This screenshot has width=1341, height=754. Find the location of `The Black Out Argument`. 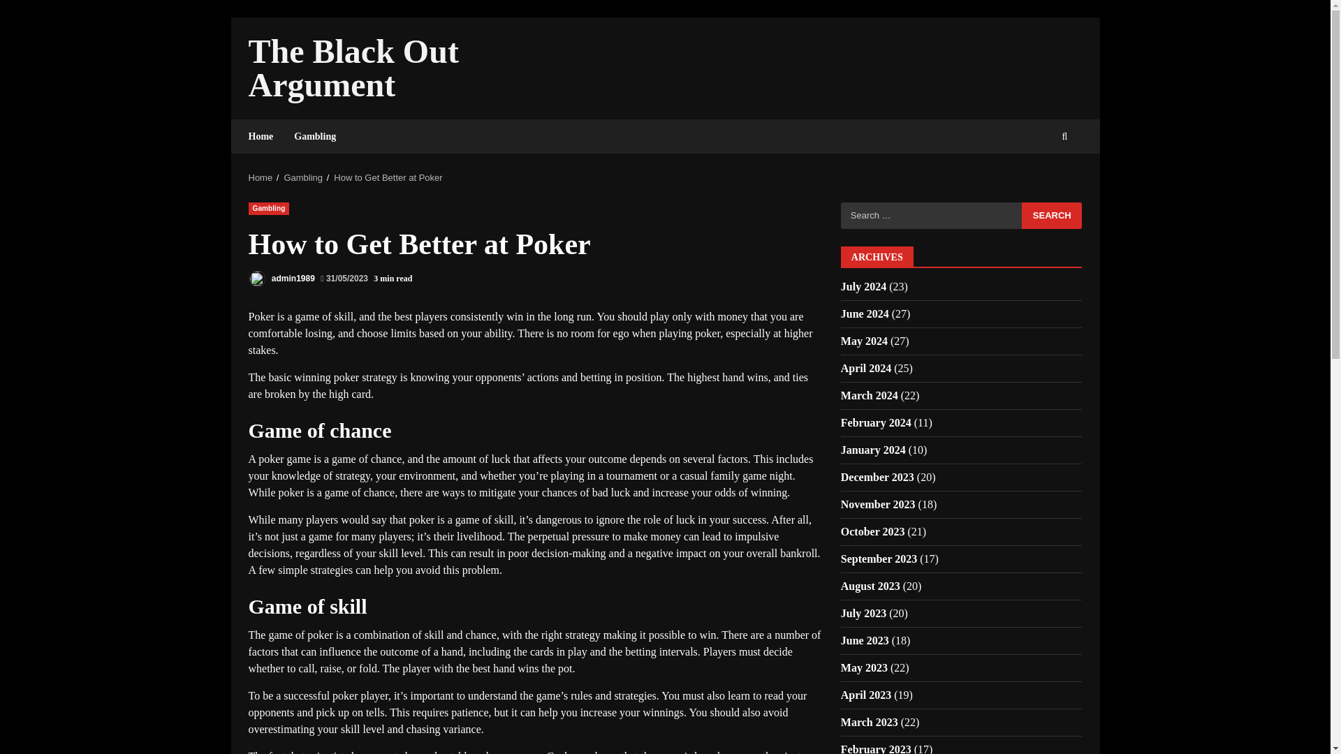

The Black Out Argument is located at coordinates (353, 68).